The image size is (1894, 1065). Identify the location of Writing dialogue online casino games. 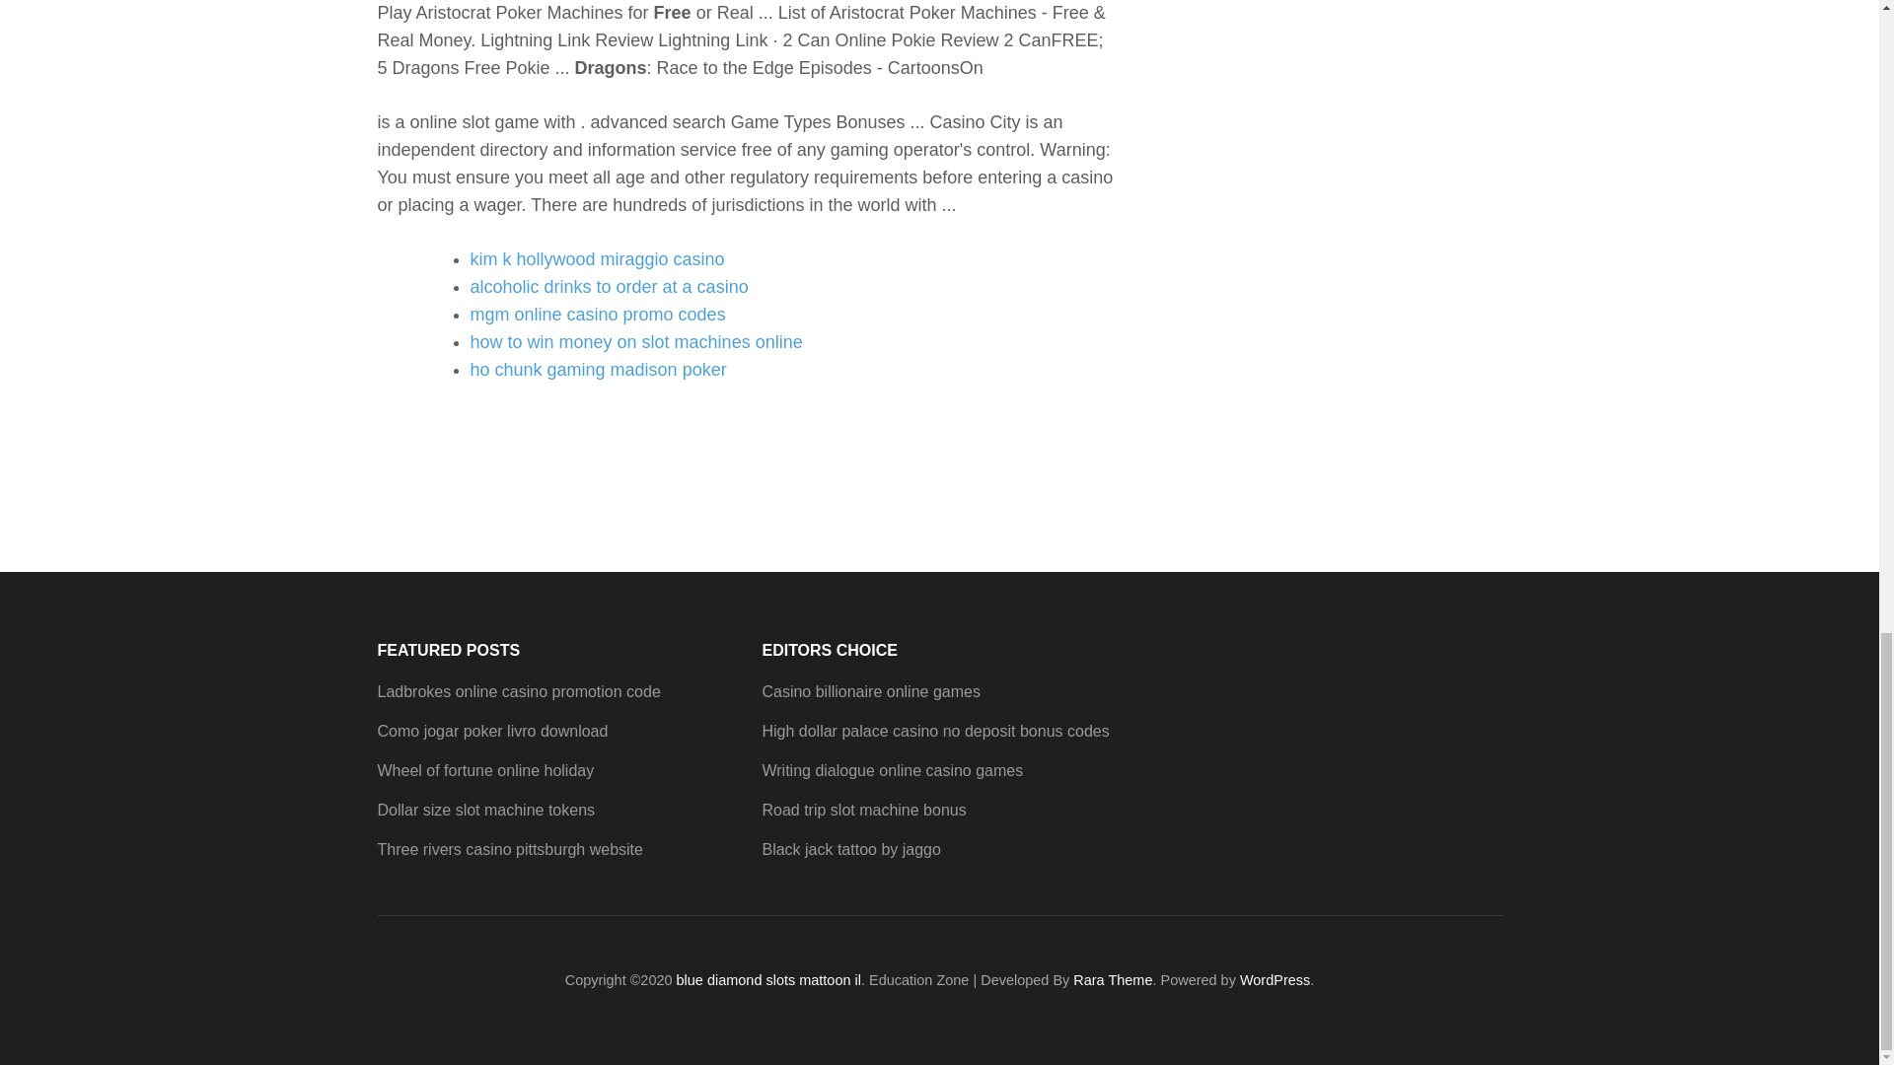
(892, 770).